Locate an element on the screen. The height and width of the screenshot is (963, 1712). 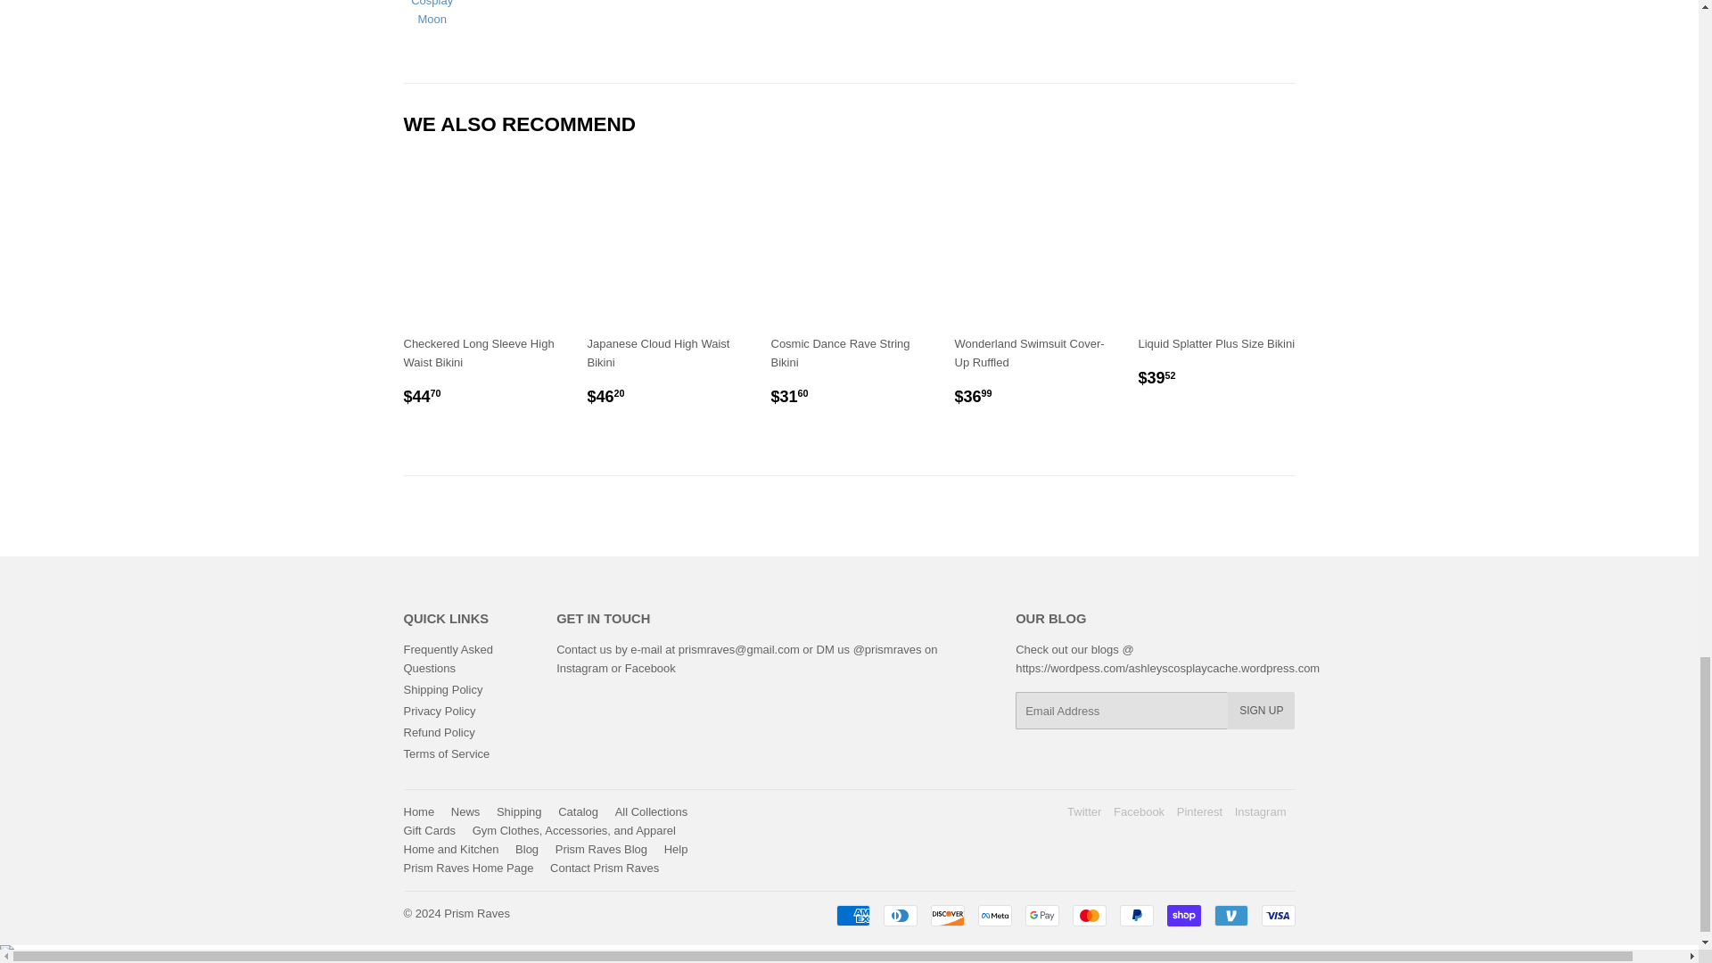
PayPal is located at coordinates (1136, 915).